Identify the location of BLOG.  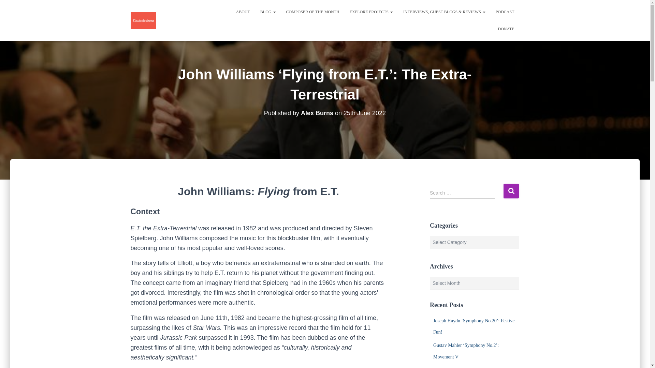
(268, 12).